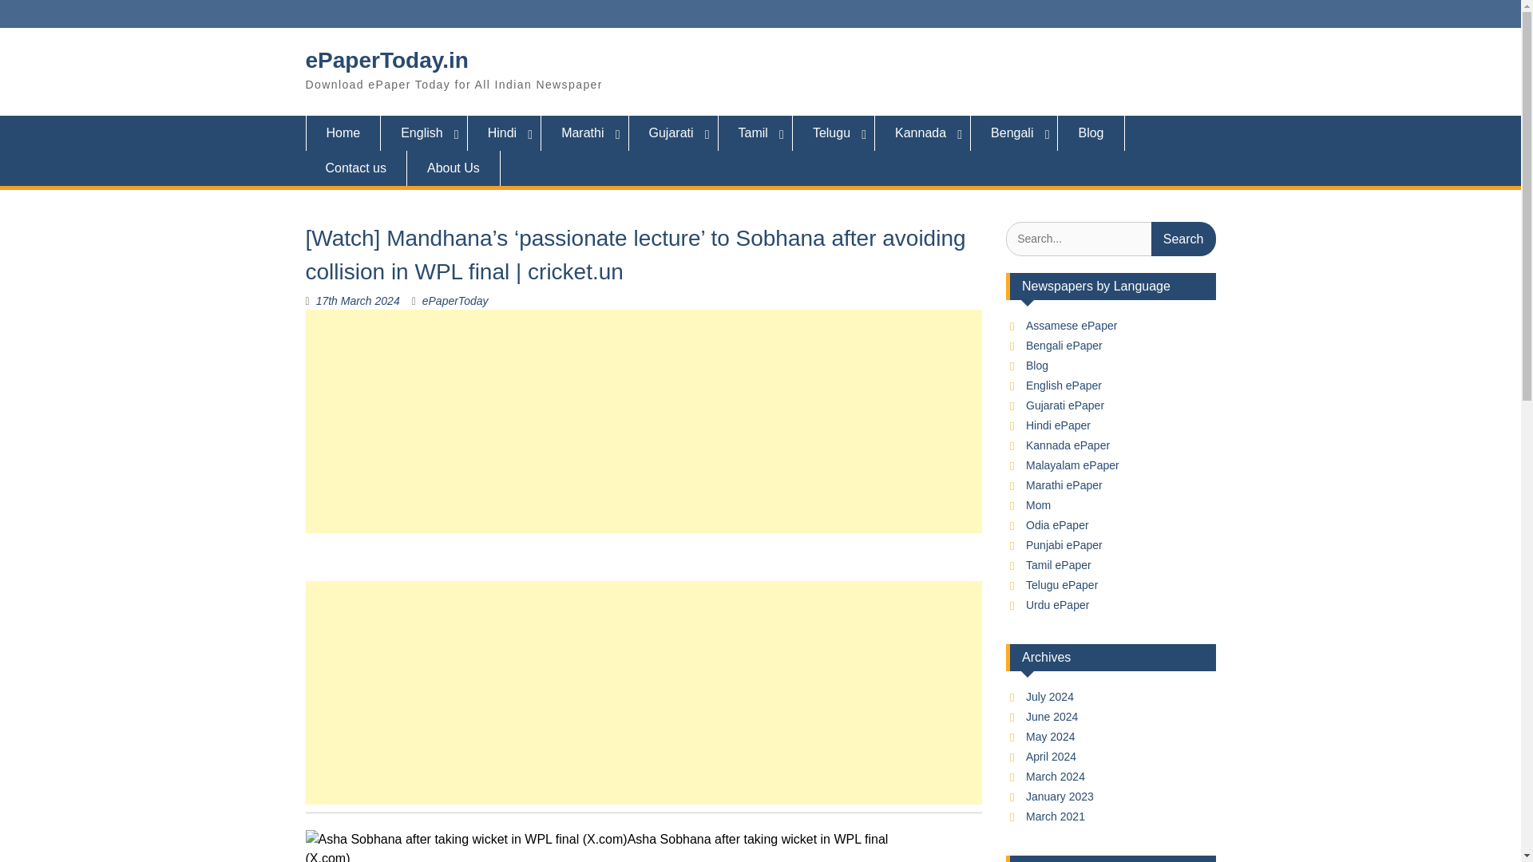  What do you see at coordinates (674, 132) in the screenshot?
I see `Gujarati` at bounding box center [674, 132].